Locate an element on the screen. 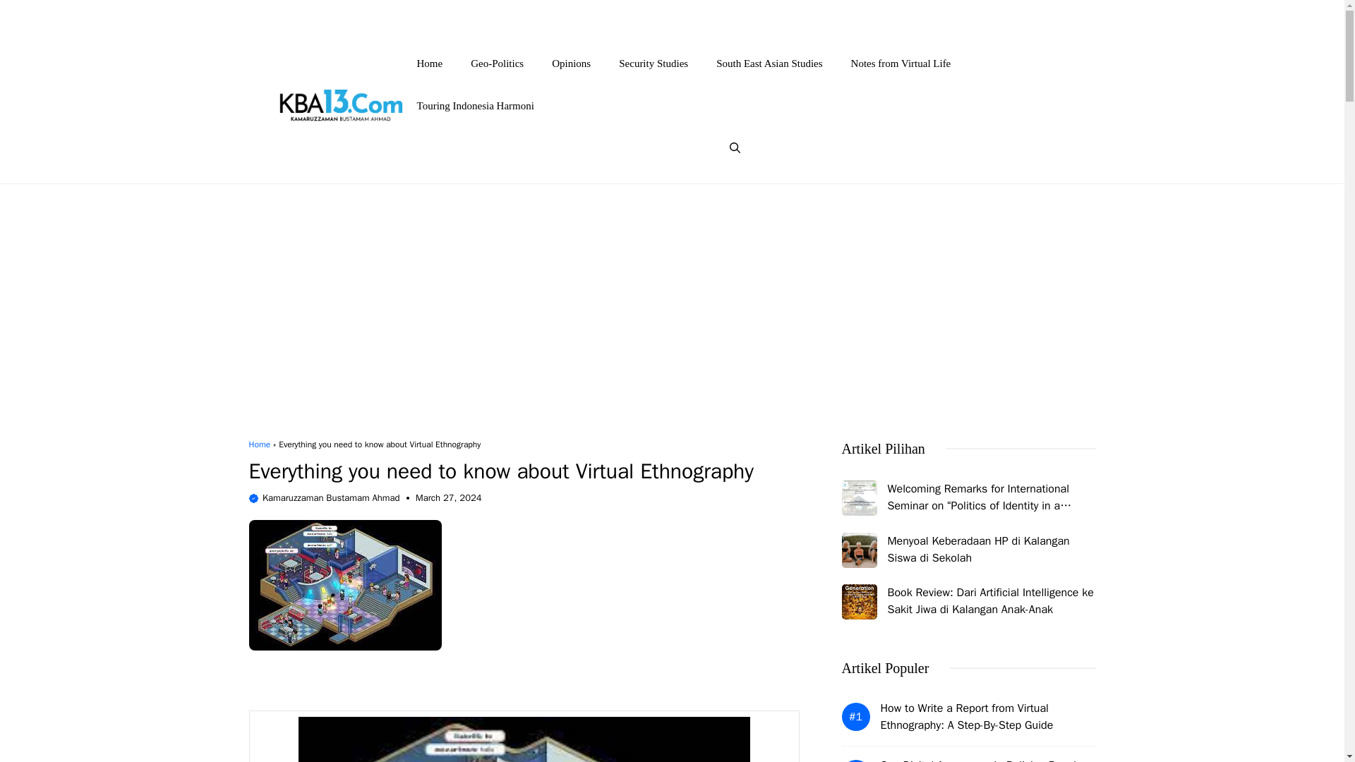 This screenshot has width=1355, height=762. Home is located at coordinates (258, 445).